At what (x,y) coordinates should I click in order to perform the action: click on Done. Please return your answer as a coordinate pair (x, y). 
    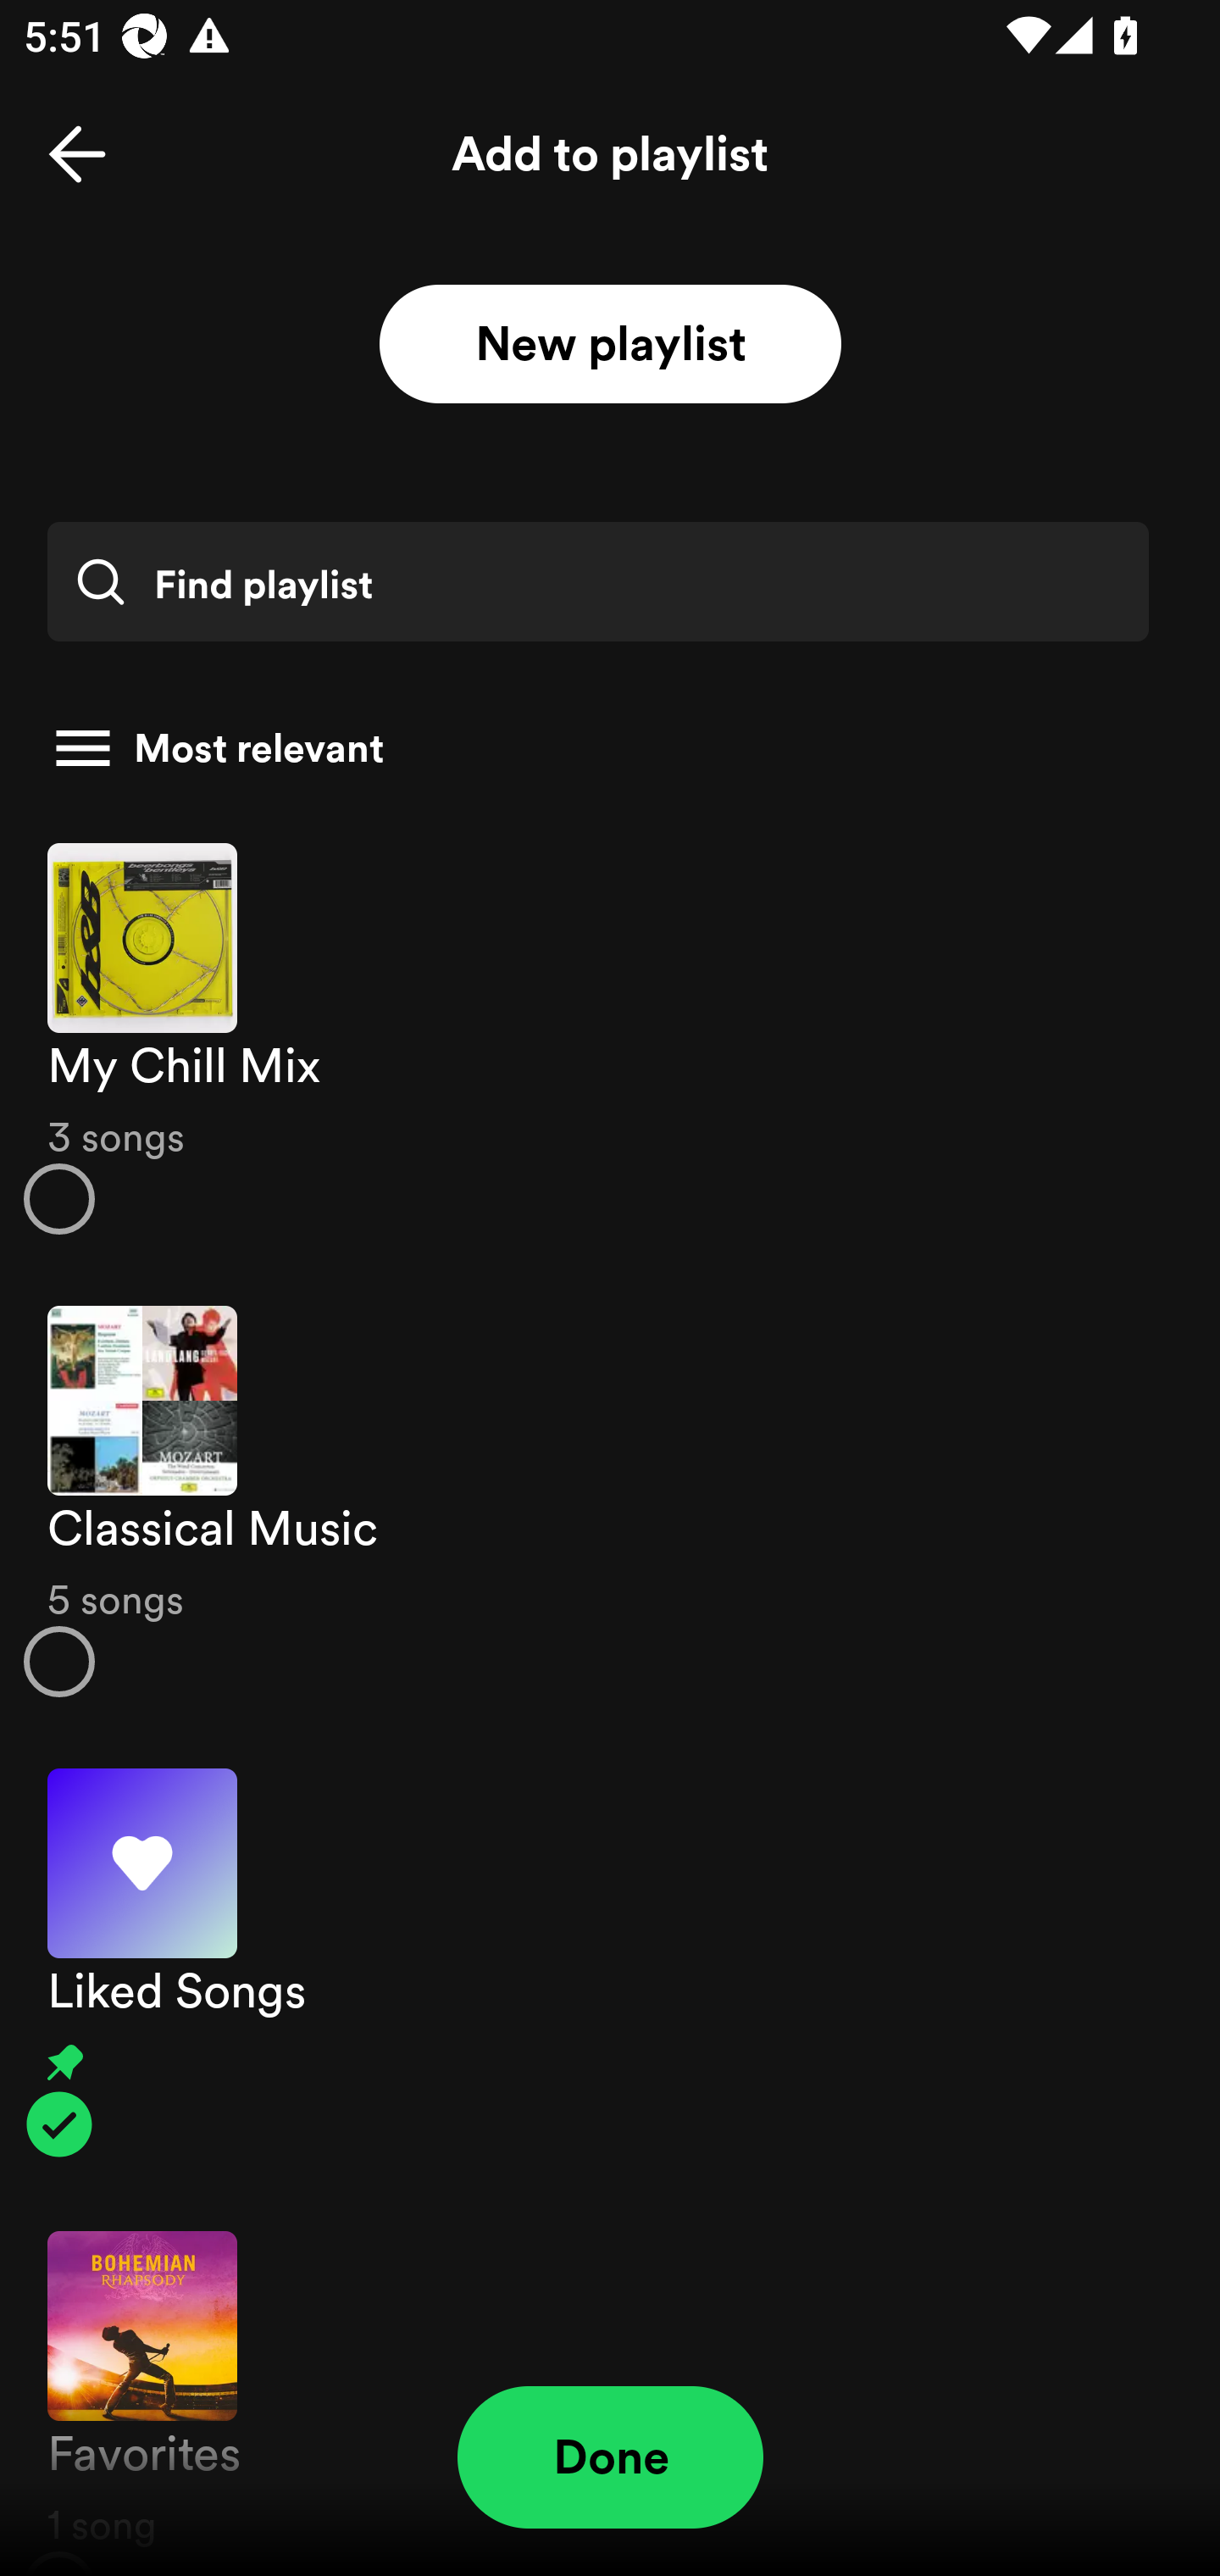
    Looking at the image, I should click on (610, 2457).